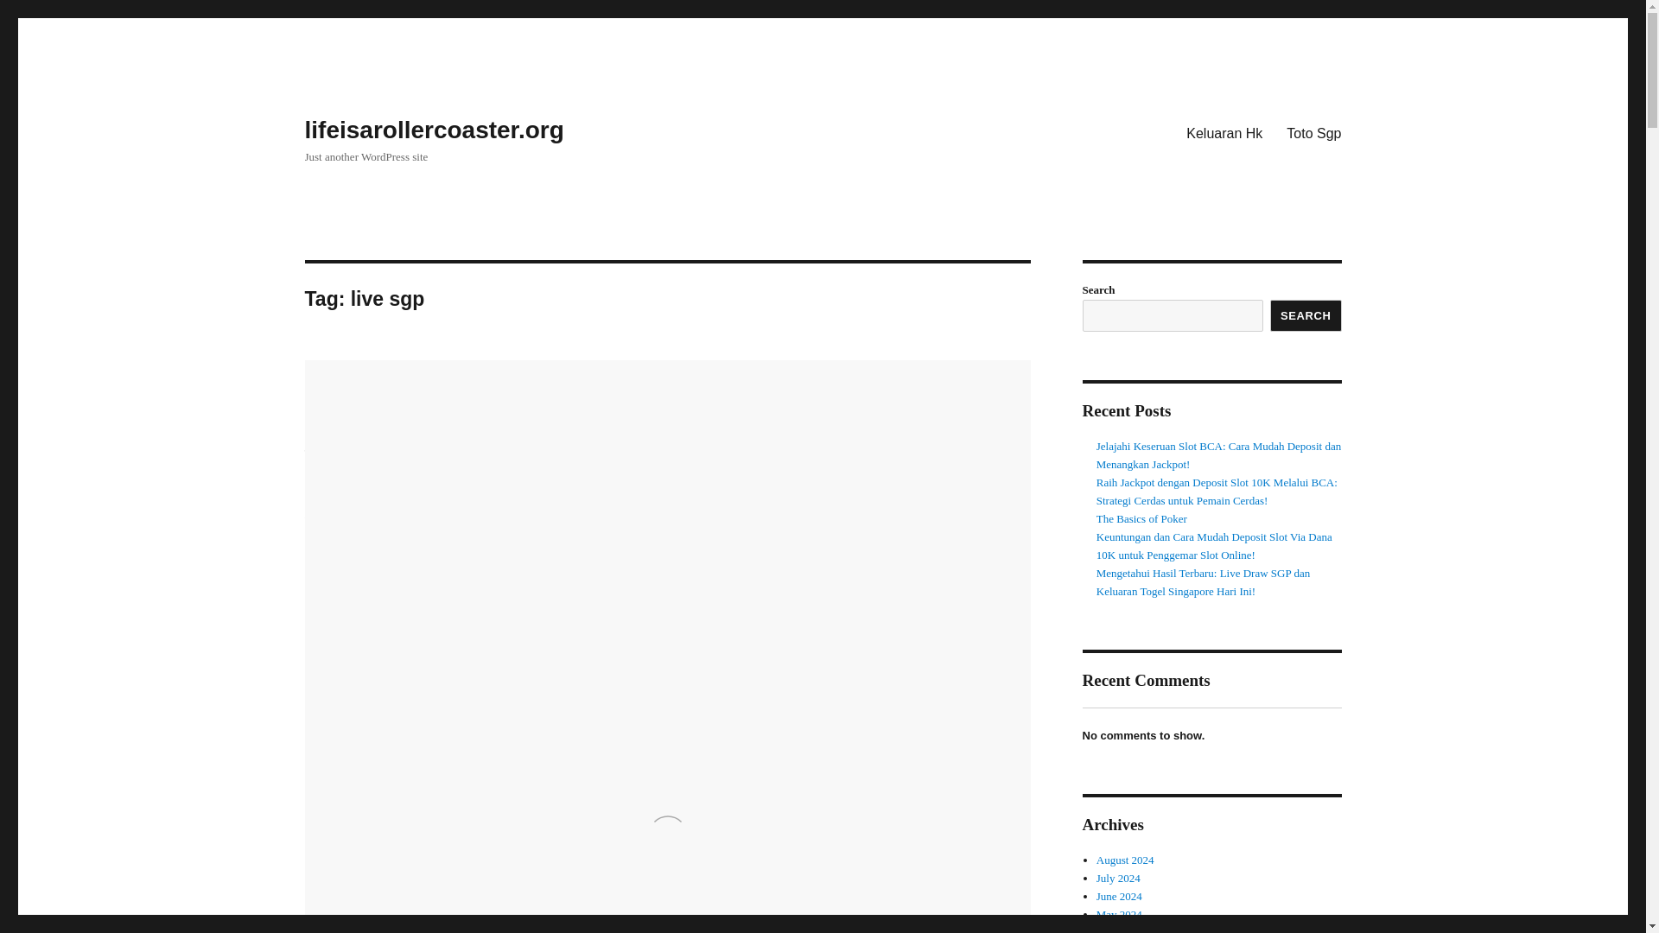 The image size is (1659, 933). Describe the element at coordinates (396, 498) in the screenshot. I see `live sgp` at that location.